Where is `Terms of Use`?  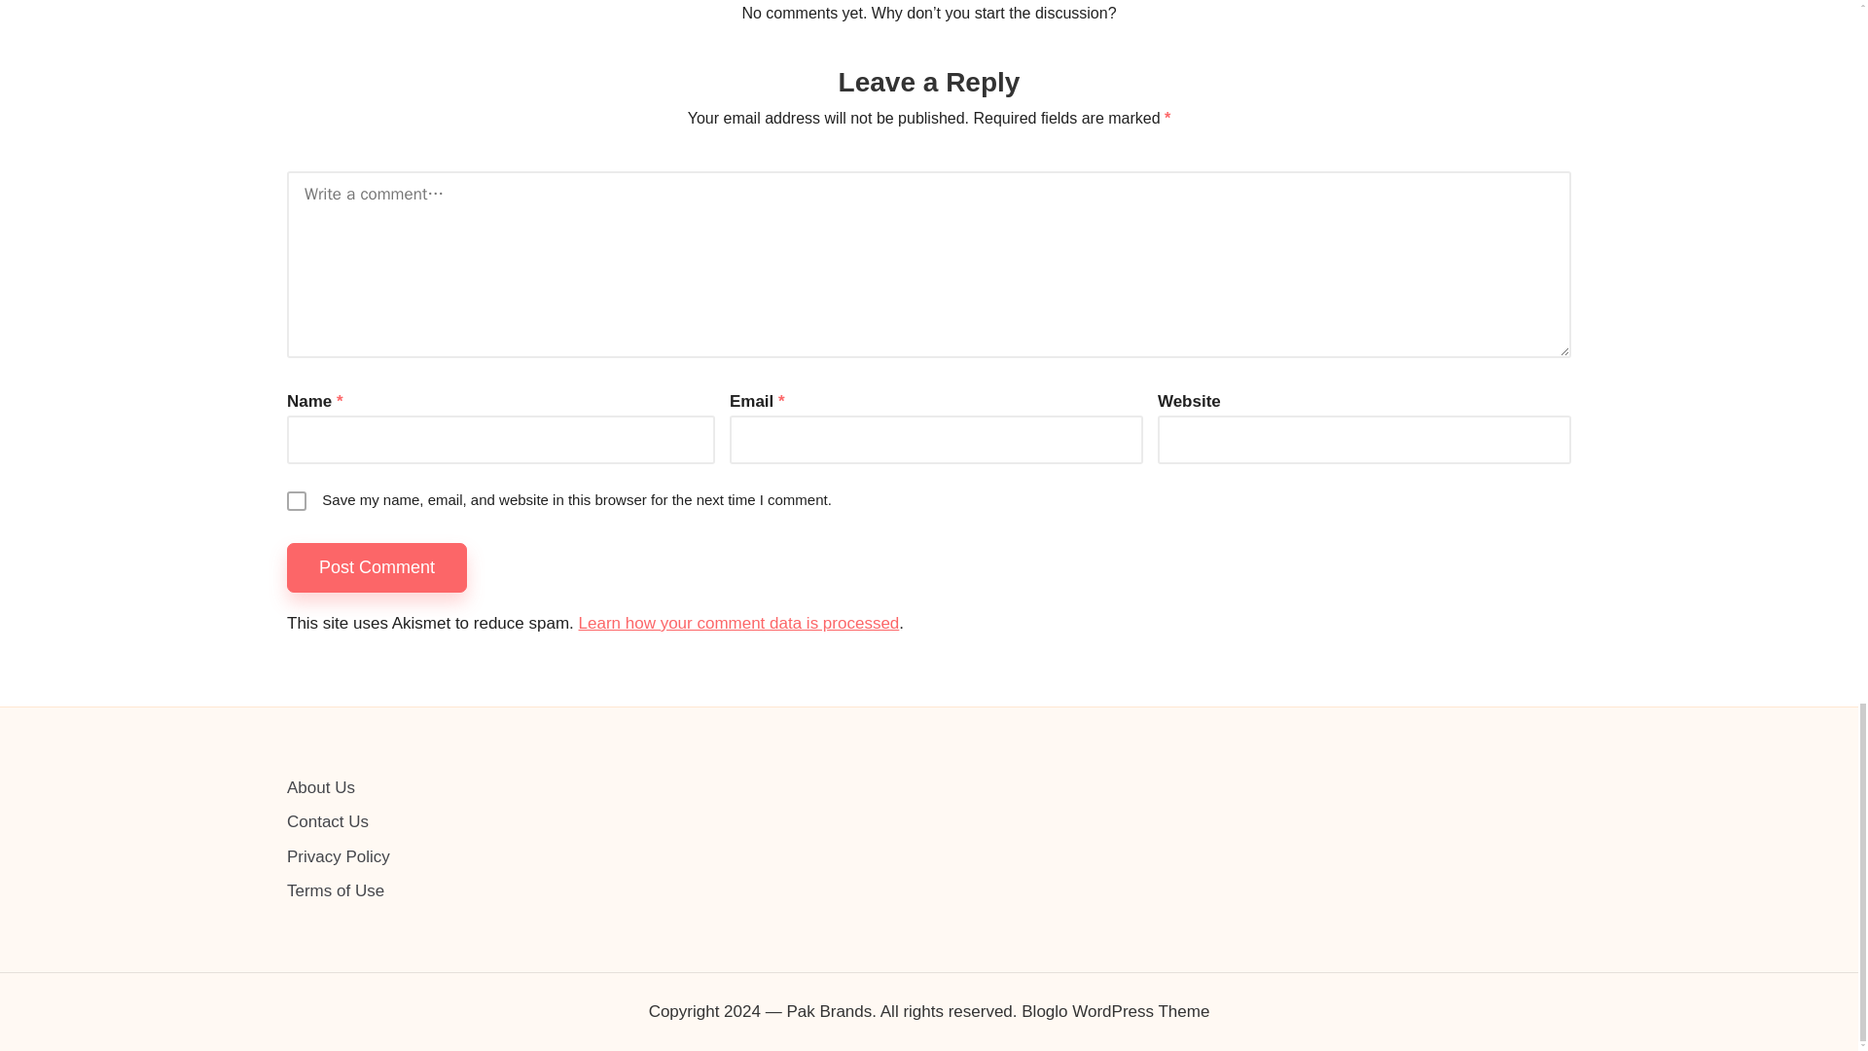
Terms of Use is located at coordinates (336, 890).